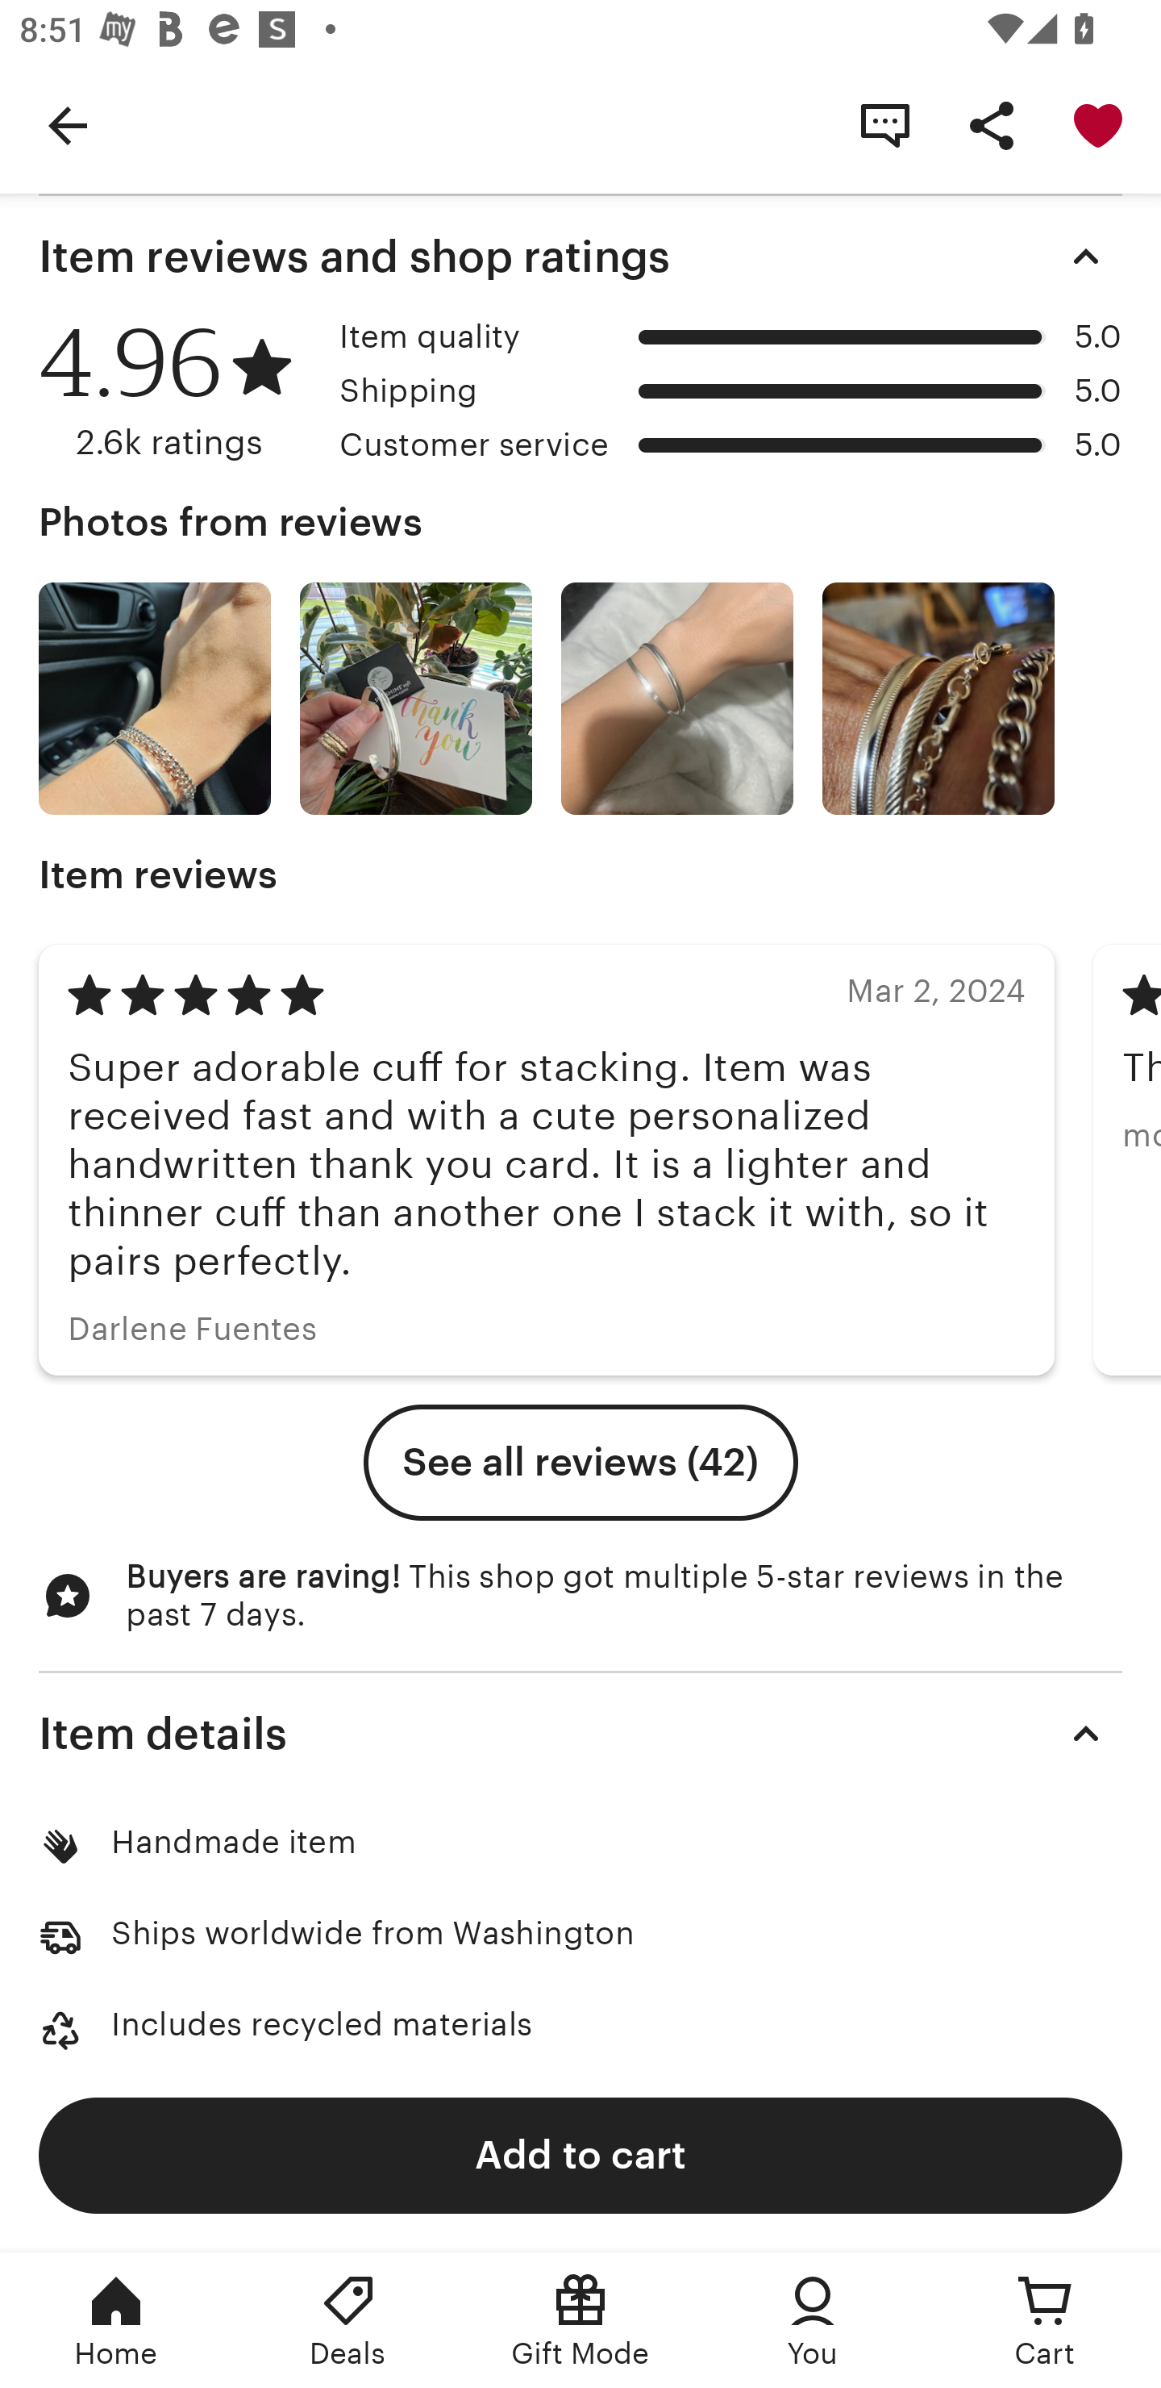  I want to click on You, so click(813, 2320).